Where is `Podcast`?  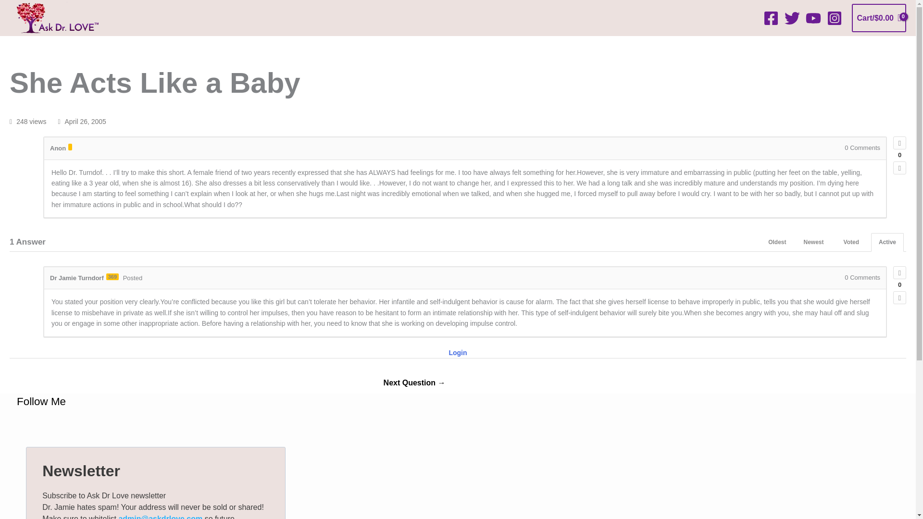 Podcast is located at coordinates (202, 46).